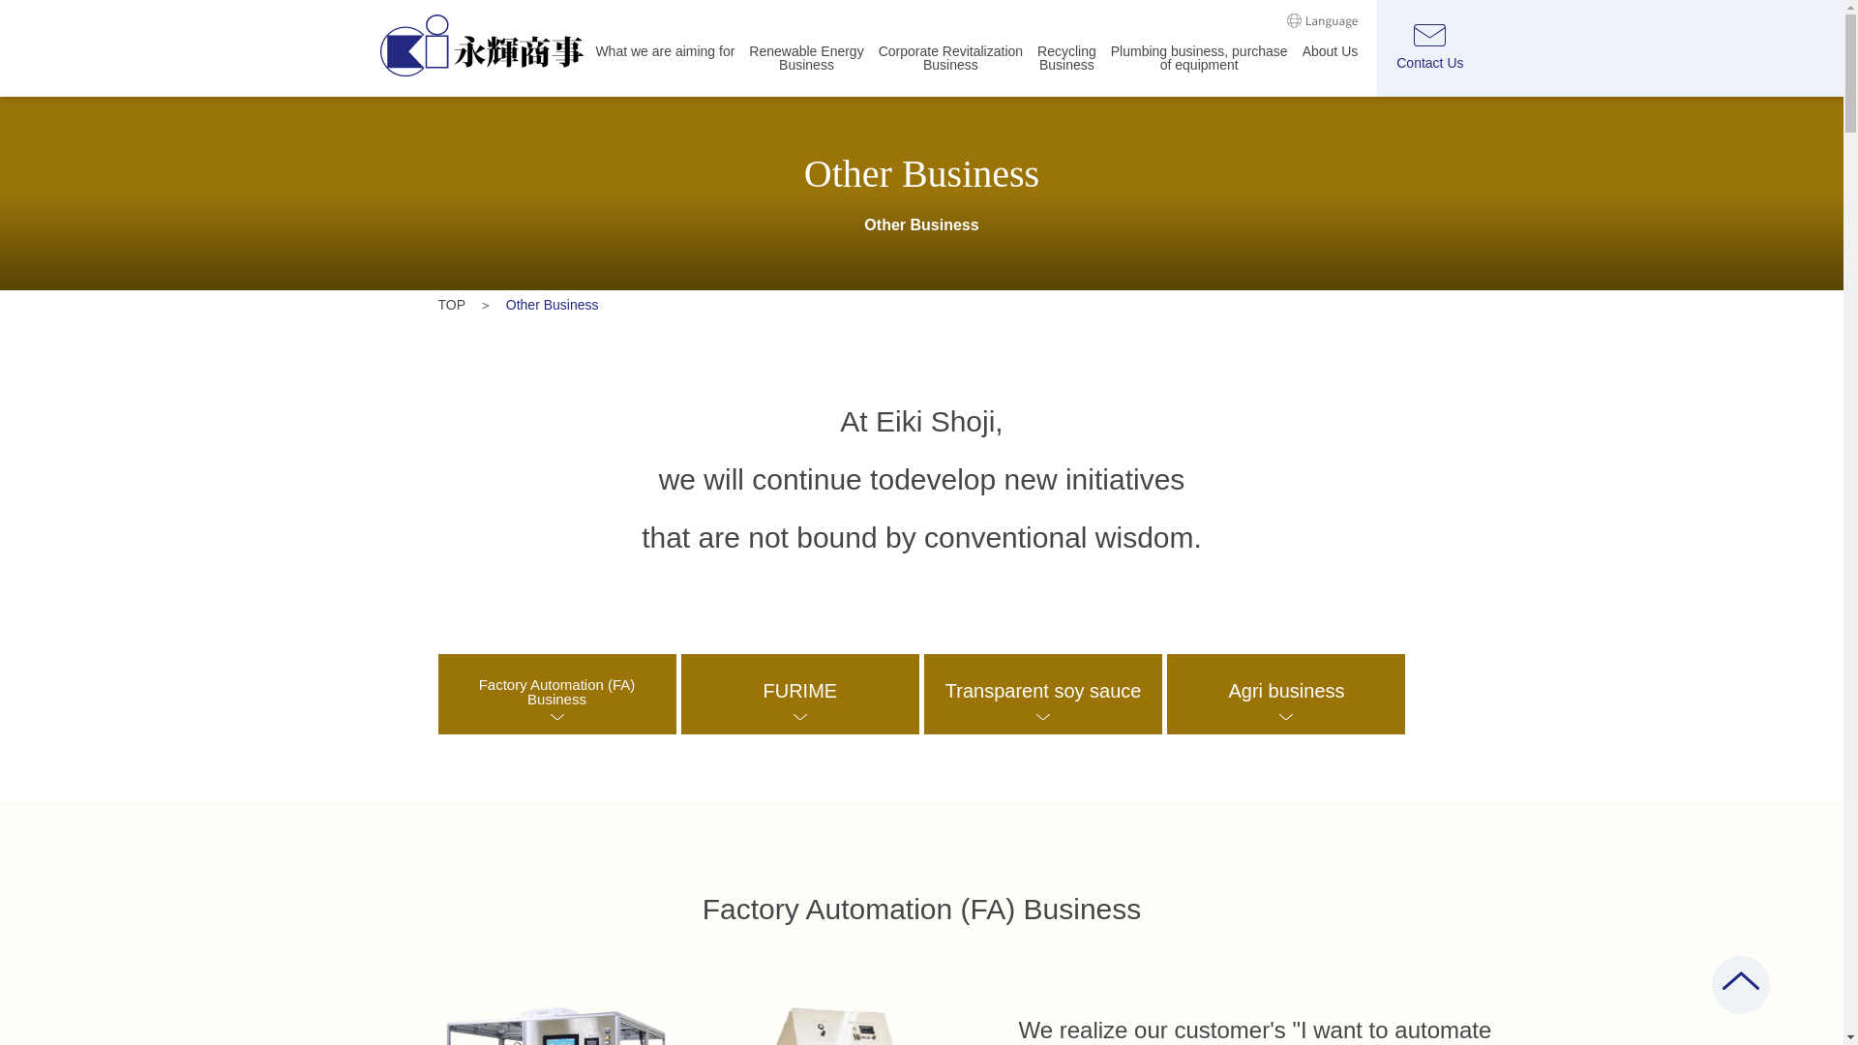 This screenshot has width=1858, height=1045. Describe the element at coordinates (1330, 71) in the screenshot. I see `Contact Us` at that location.